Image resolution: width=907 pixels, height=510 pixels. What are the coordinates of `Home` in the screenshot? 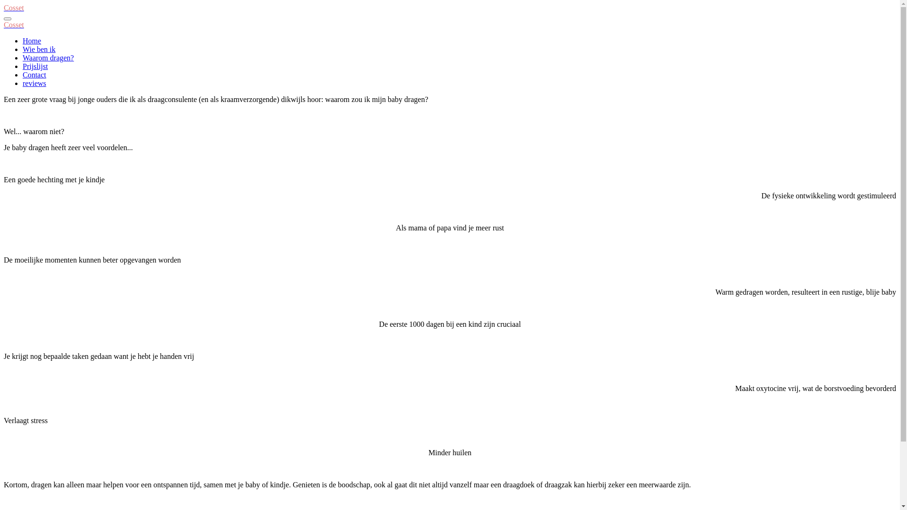 It's located at (32, 41).